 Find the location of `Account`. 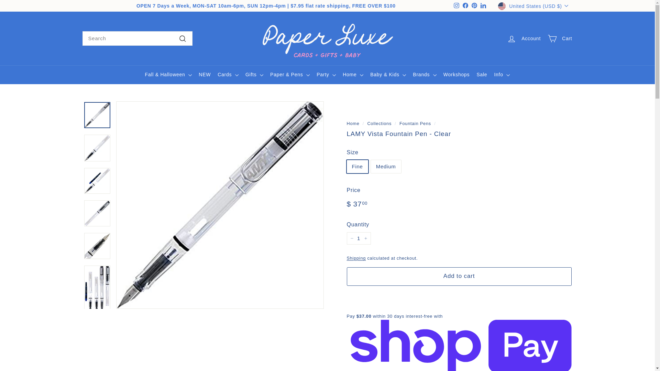

Account is located at coordinates (524, 38).